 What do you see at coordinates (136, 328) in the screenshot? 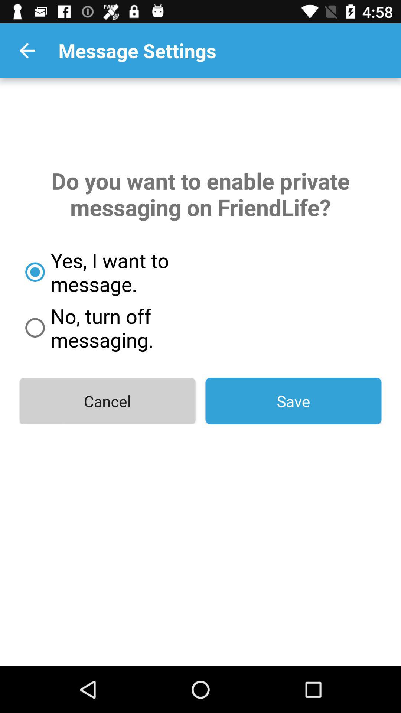
I see `flip until no turn off item` at bounding box center [136, 328].